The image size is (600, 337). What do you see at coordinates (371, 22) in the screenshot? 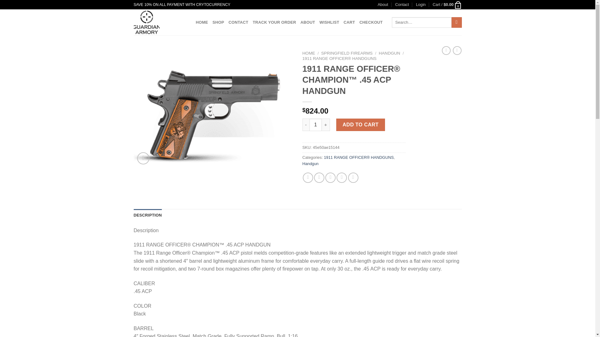
I see `CHECKOUT` at bounding box center [371, 22].